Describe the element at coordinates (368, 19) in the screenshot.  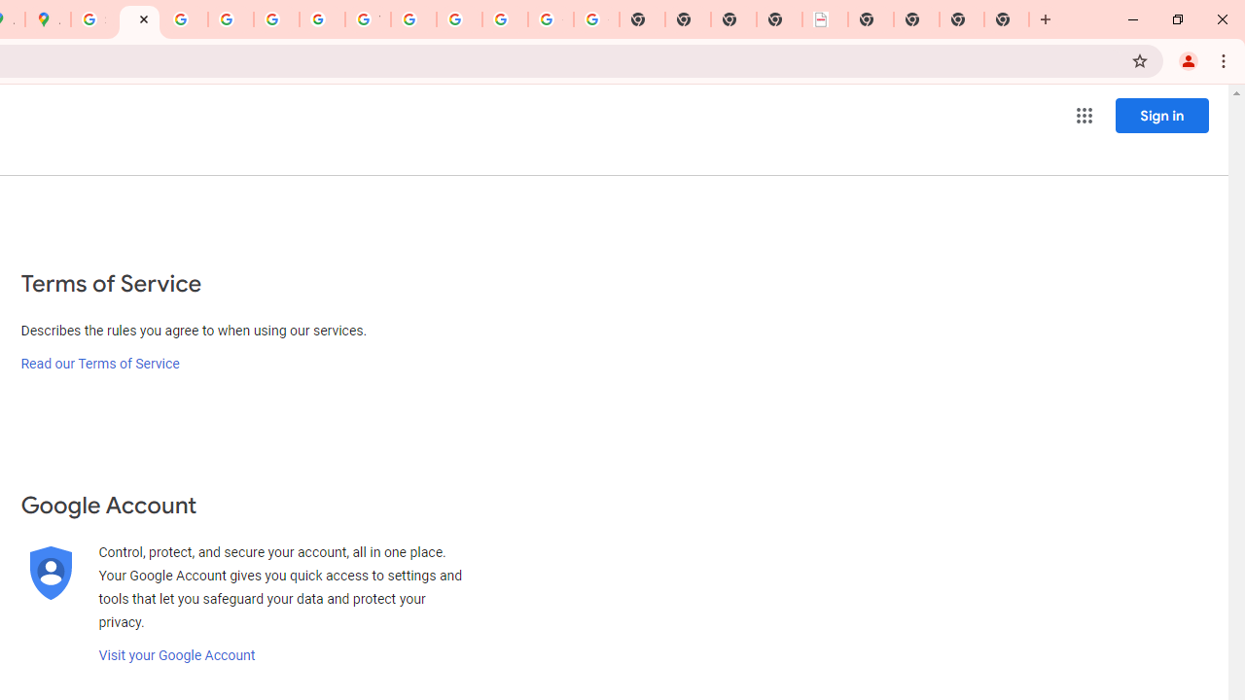
I see `YouTube` at that location.